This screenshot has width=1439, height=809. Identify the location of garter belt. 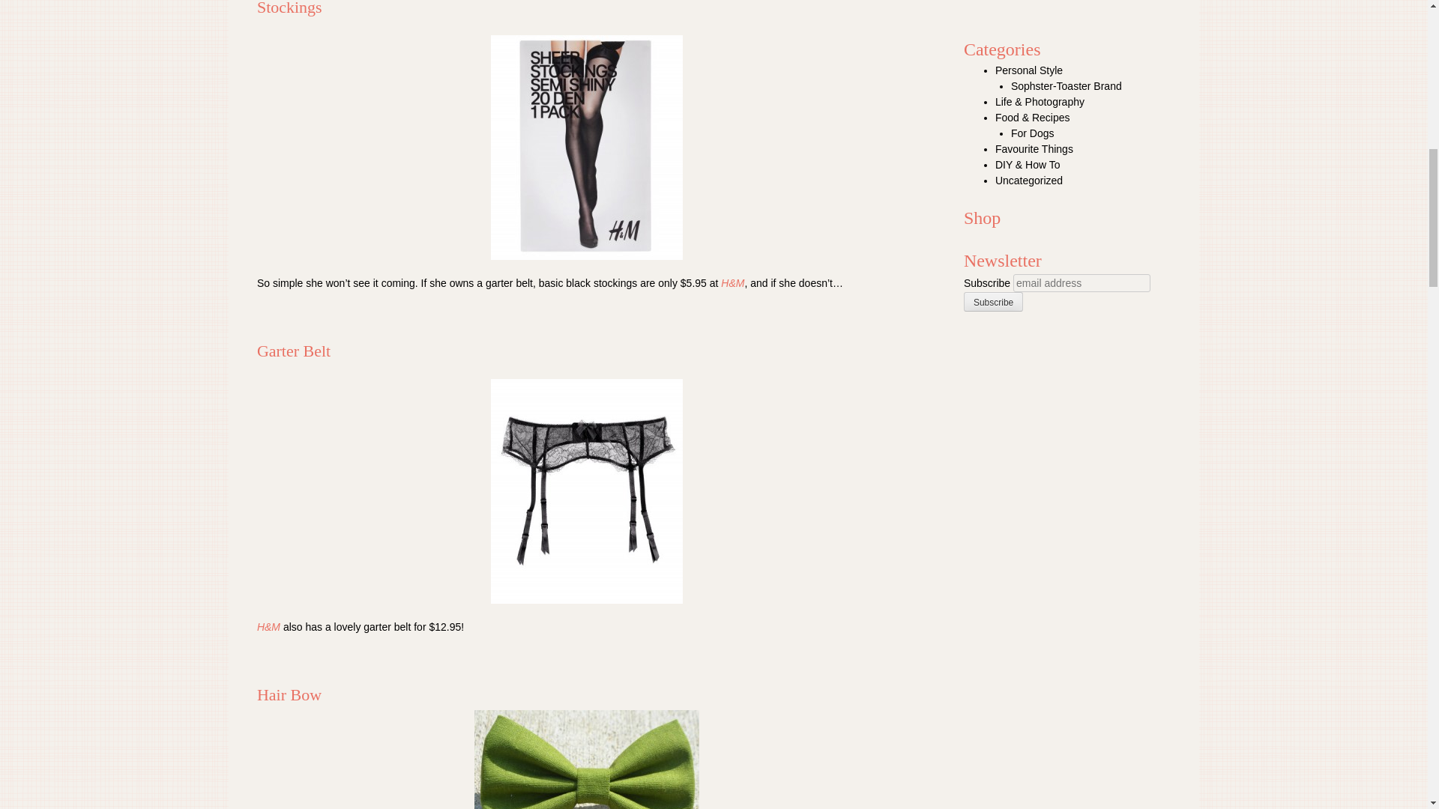
(586, 491).